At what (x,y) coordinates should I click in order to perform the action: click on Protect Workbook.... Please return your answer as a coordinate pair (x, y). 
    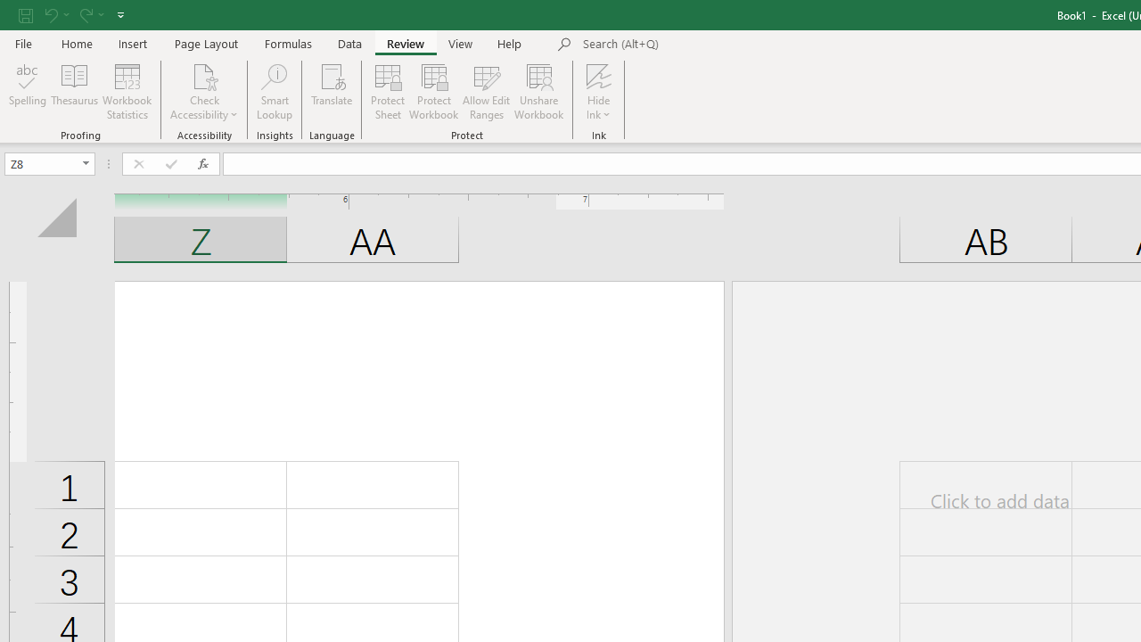
    Looking at the image, I should click on (433, 91).